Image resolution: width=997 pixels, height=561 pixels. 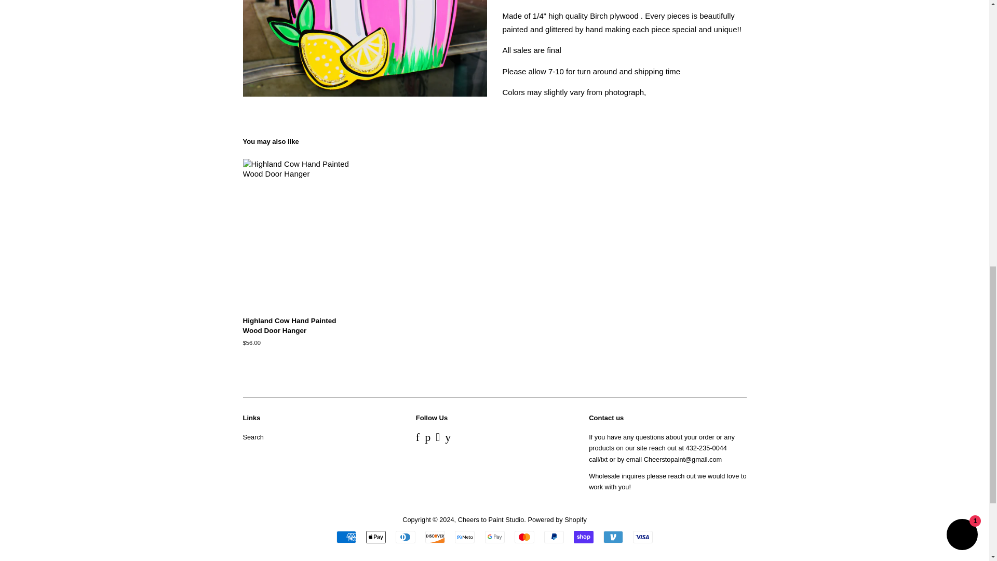 I want to click on Discover, so click(x=435, y=537).